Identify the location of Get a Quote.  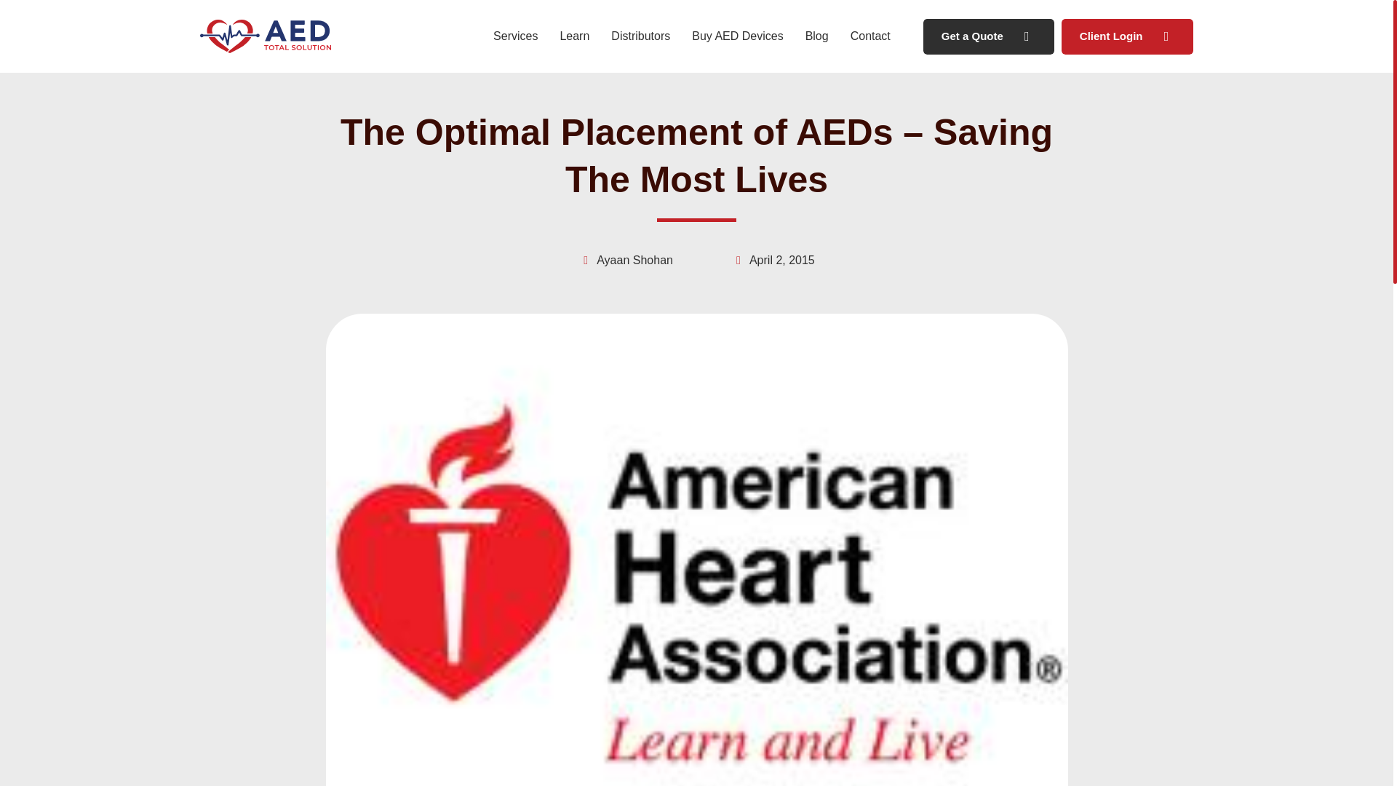
(989, 36).